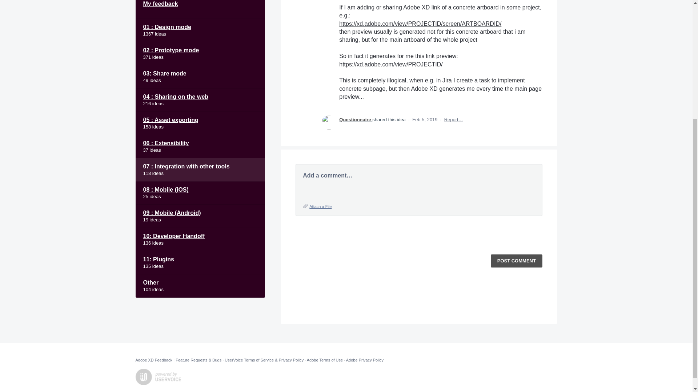 The width and height of the screenshot is (698, 392). Describe the element at coordinates (200, 170) in the screenshot. I see `View all ideas in category 07 : Integration with other tools` at that location.